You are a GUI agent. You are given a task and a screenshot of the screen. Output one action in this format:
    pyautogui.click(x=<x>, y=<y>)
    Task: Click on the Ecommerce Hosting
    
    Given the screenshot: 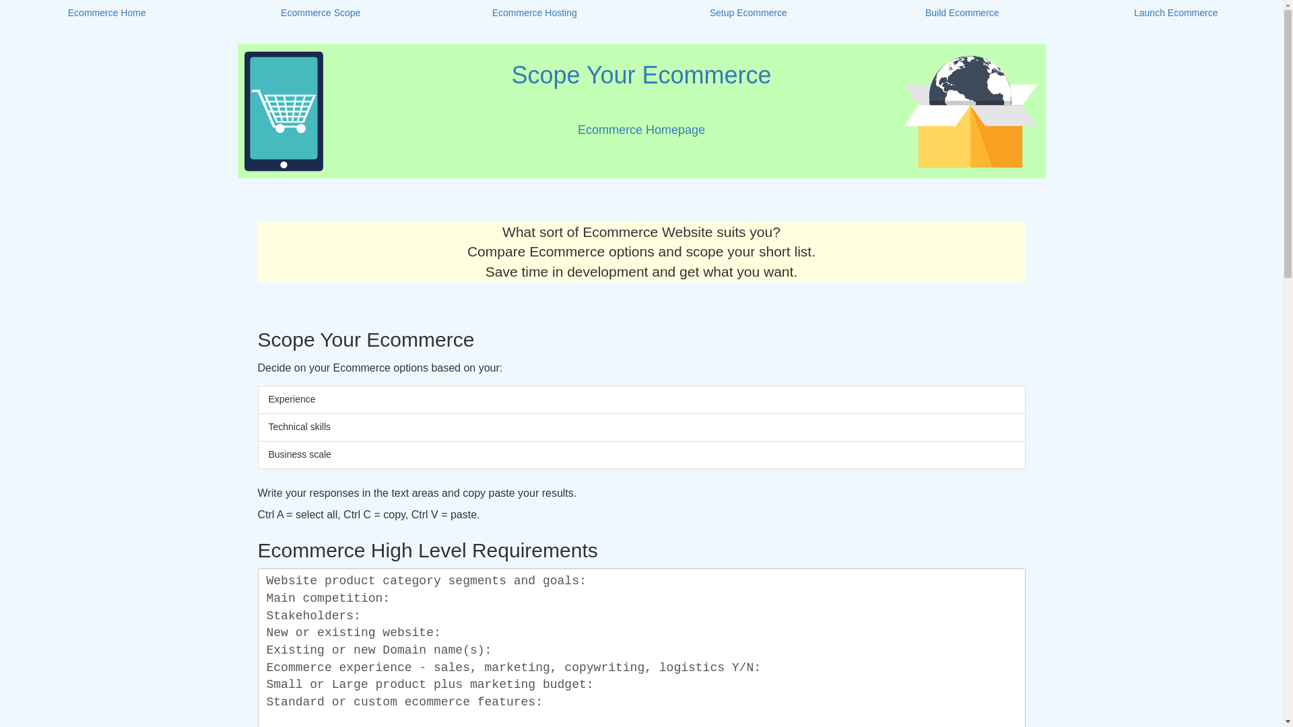 What is the action you would take?
    pyautogui.click(x=535, y=13)
    